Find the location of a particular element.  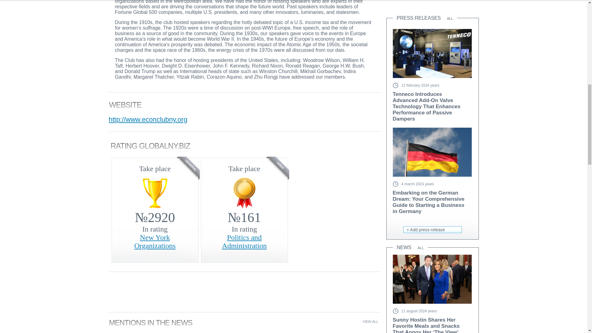

Politics and Administration is located at coordinates (244, 242).